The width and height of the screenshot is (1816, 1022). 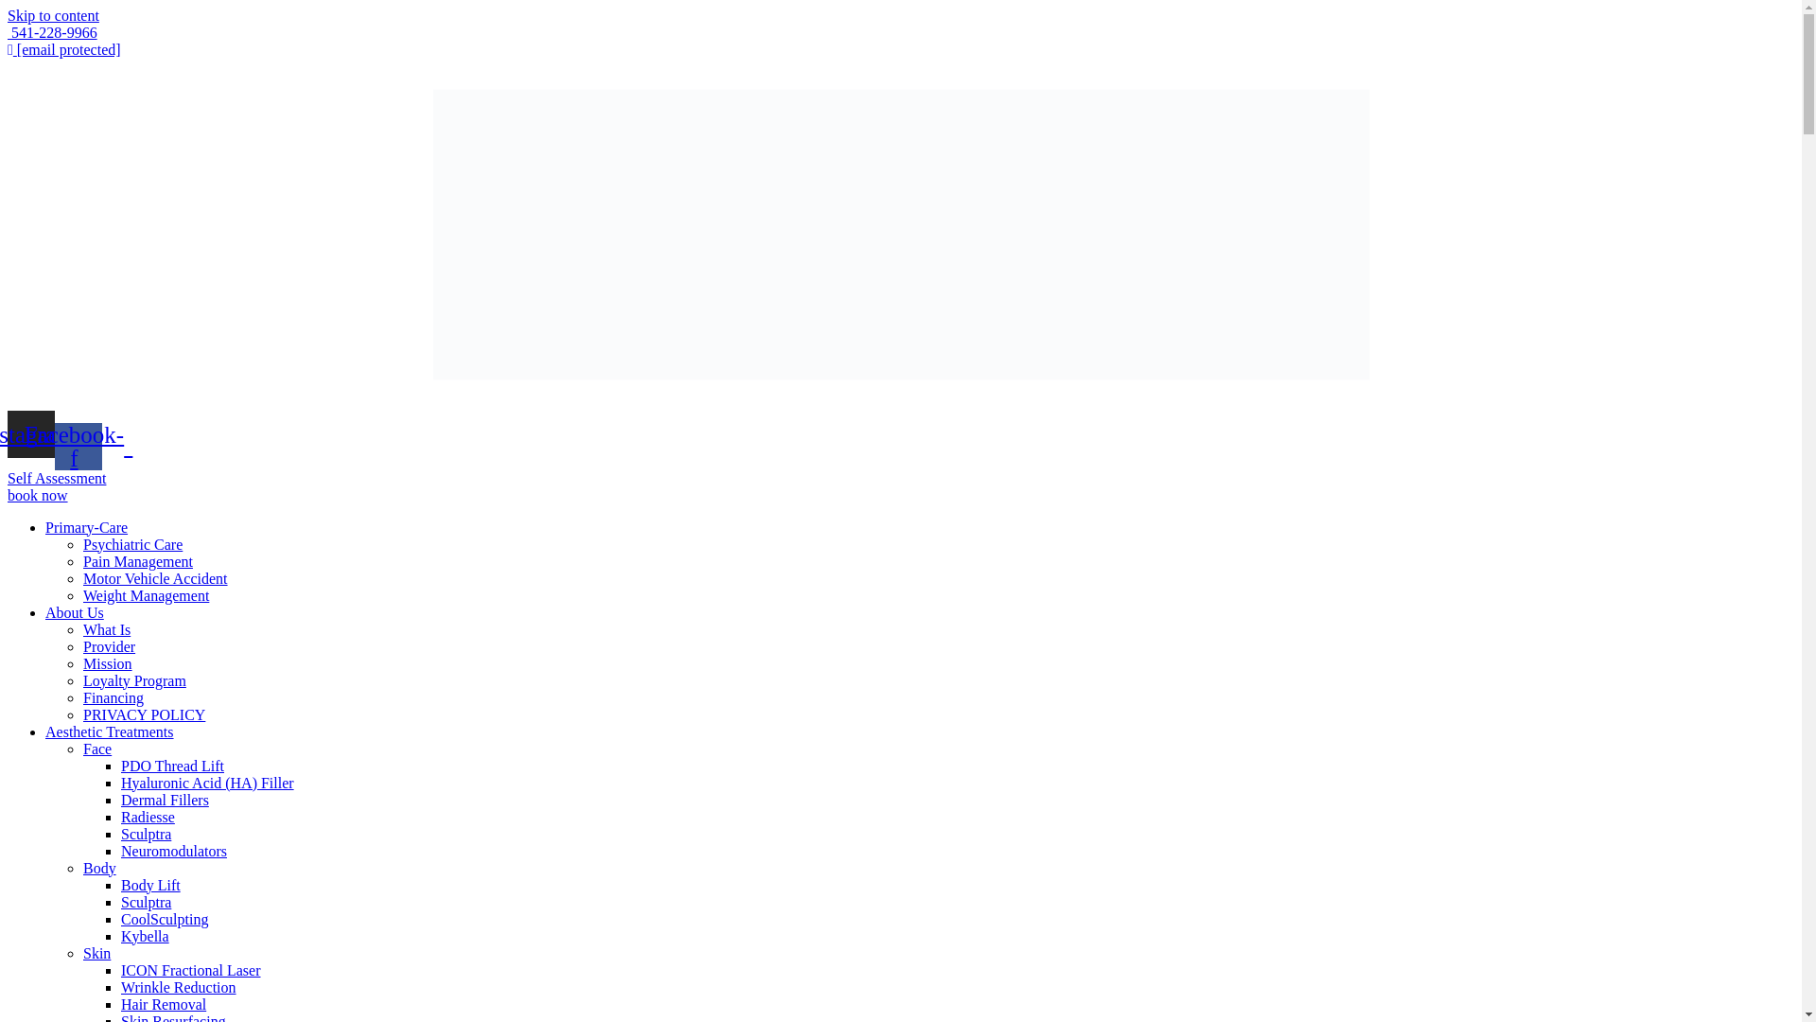 I want to click on Face, so click(x=96, y=748).